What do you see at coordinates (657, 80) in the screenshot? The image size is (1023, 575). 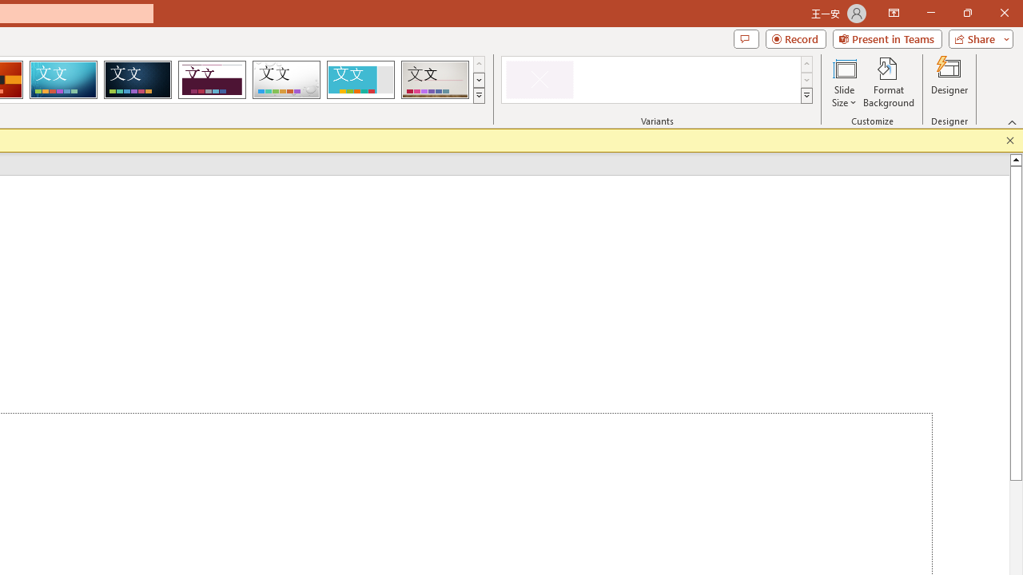 I see `AutomationID: ThemeVariantsGallery` at bounding box center [657, 80].